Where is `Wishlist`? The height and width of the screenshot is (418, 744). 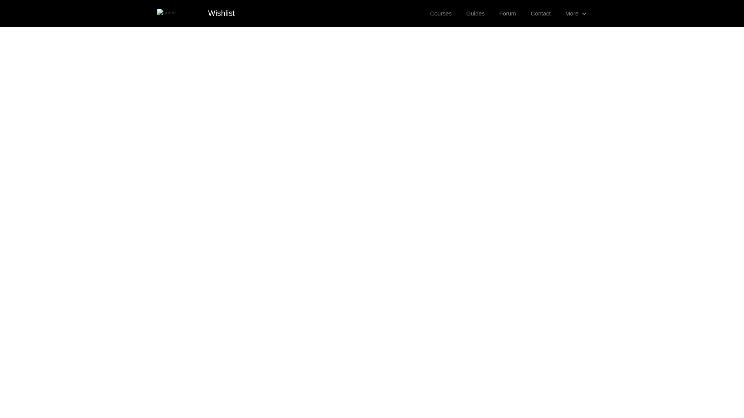 Wishlist is located at coordinates (219, 13).